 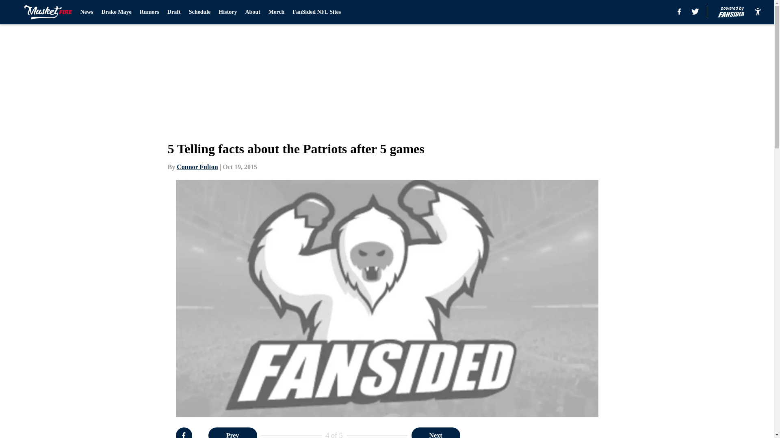 What do you see at coordinates (252, 12) in the screenshot?
I see `About` at bounding box center [252, 12].